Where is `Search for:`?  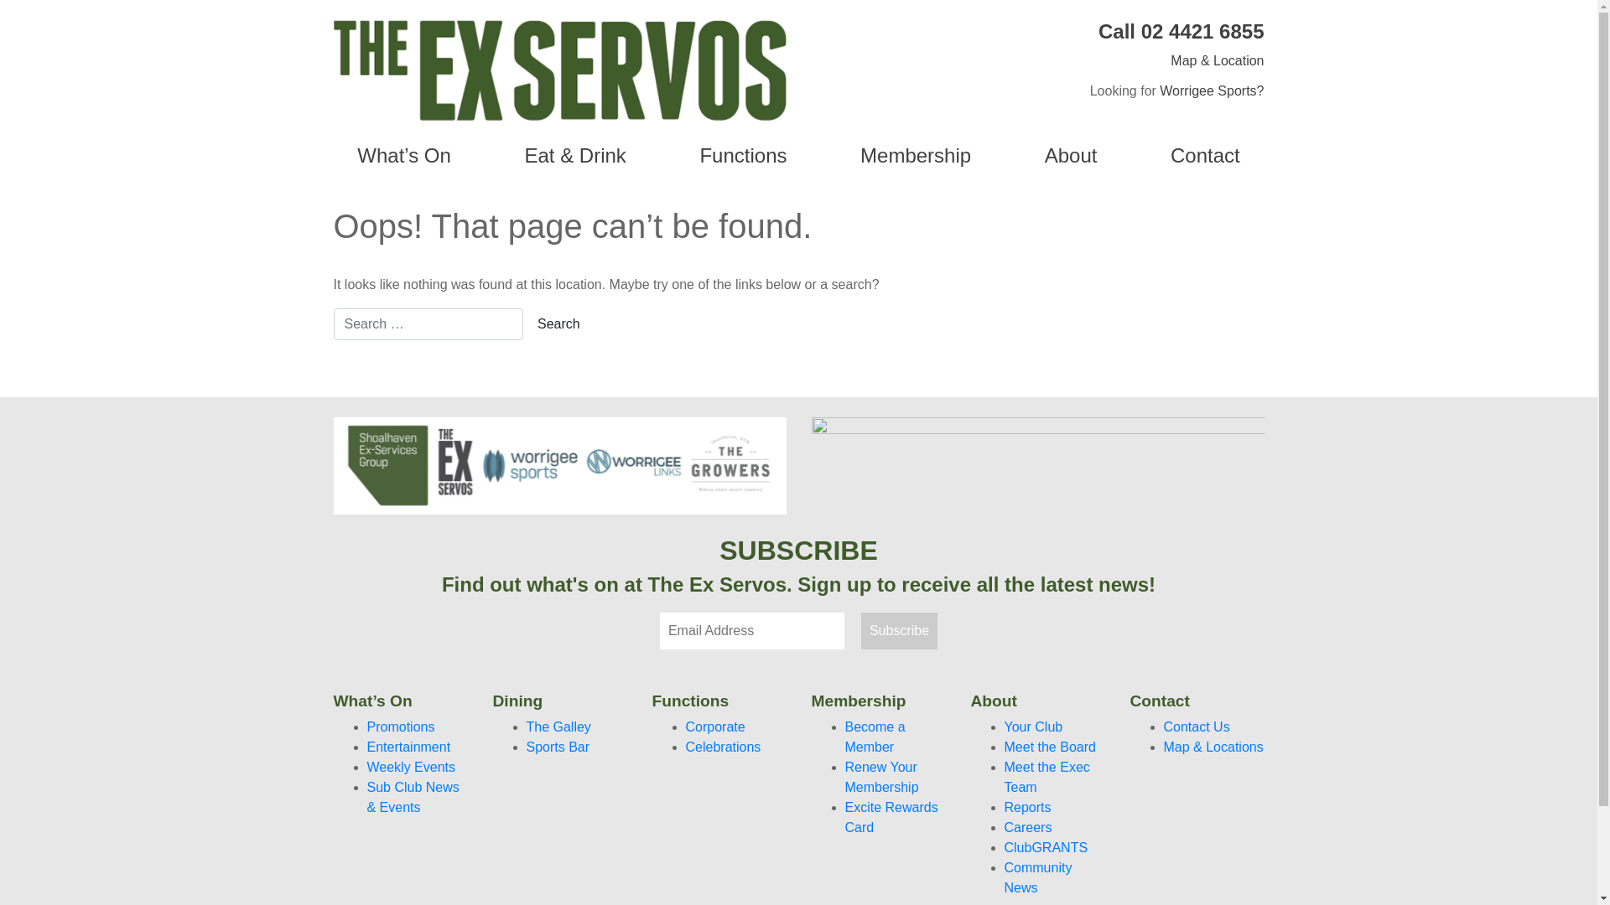
Search for: is located at coordinates (428, 324).